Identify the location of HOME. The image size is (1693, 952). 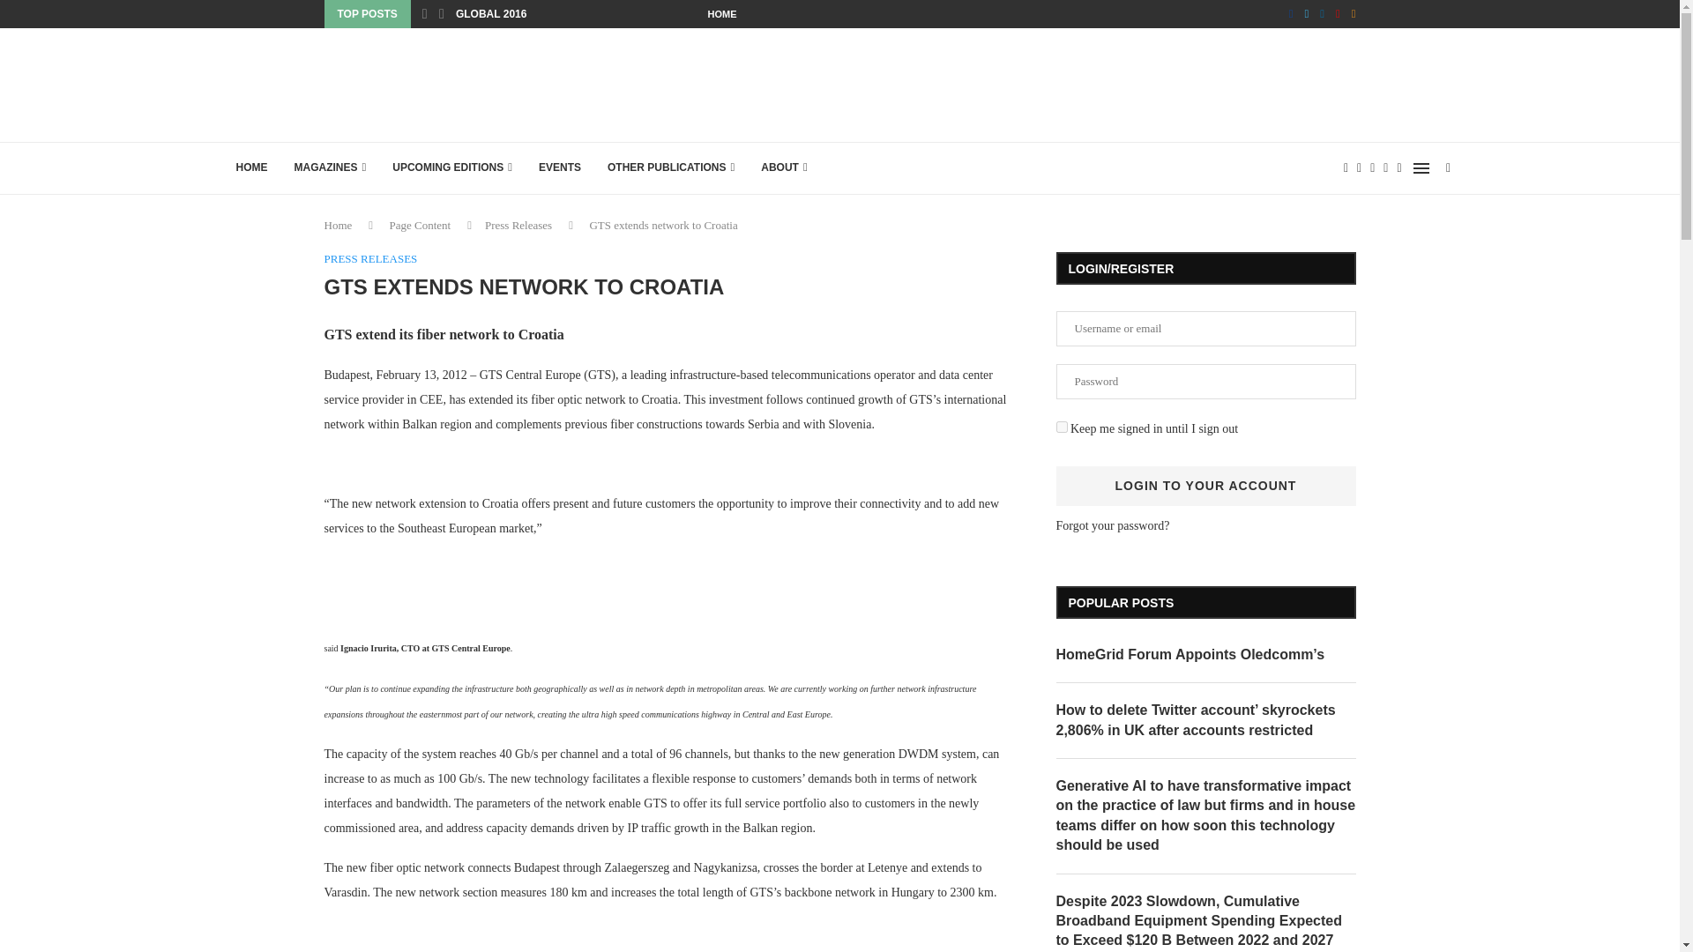
(721, 14).